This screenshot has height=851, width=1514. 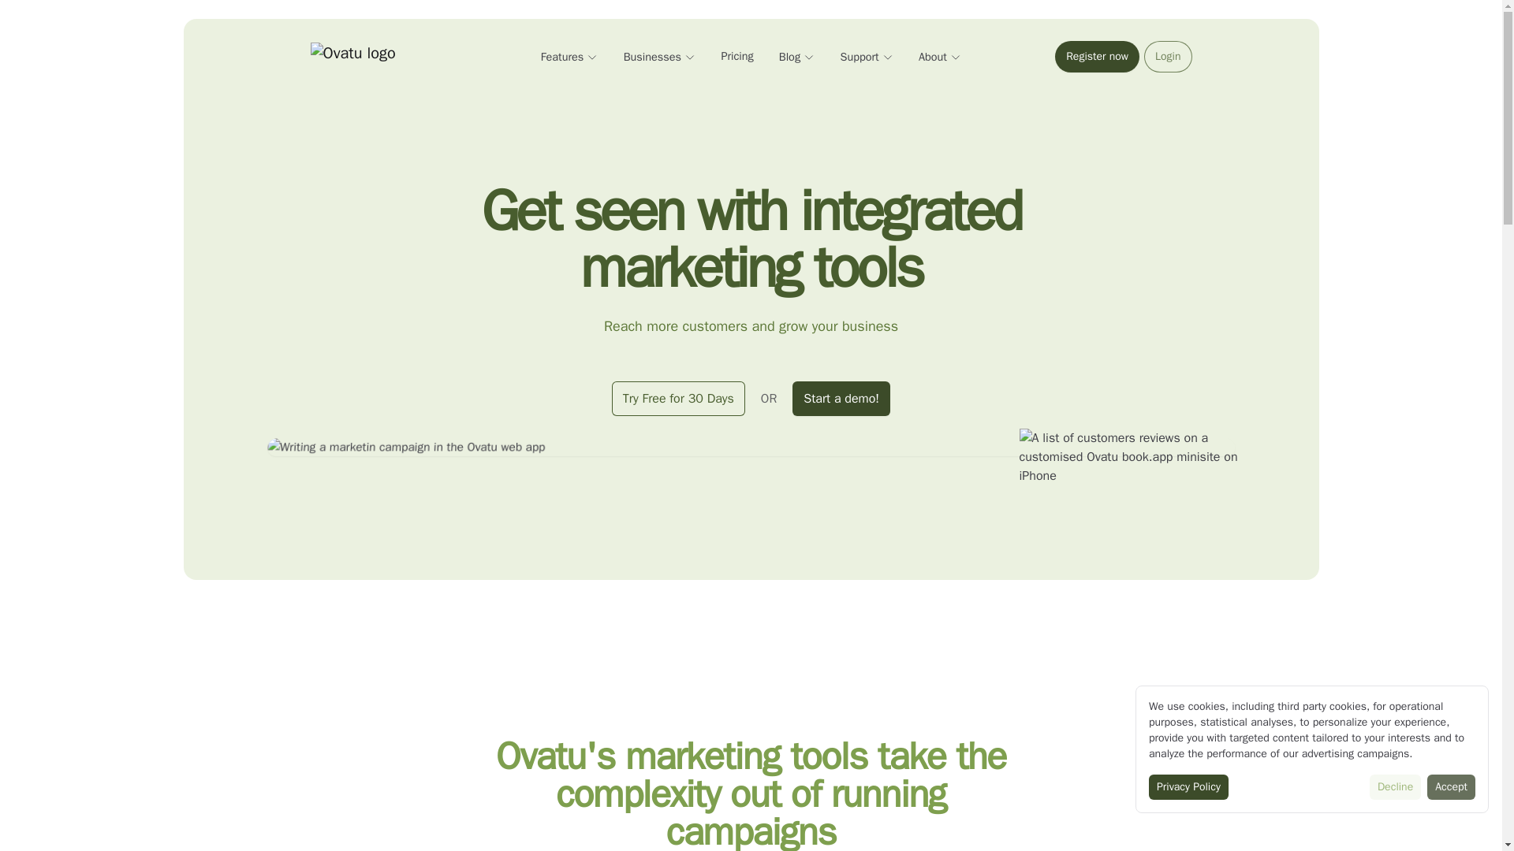 What do you see at coordinates (866, 57) in the screenshot?
I see `Support` at bounding box center [866, 57].